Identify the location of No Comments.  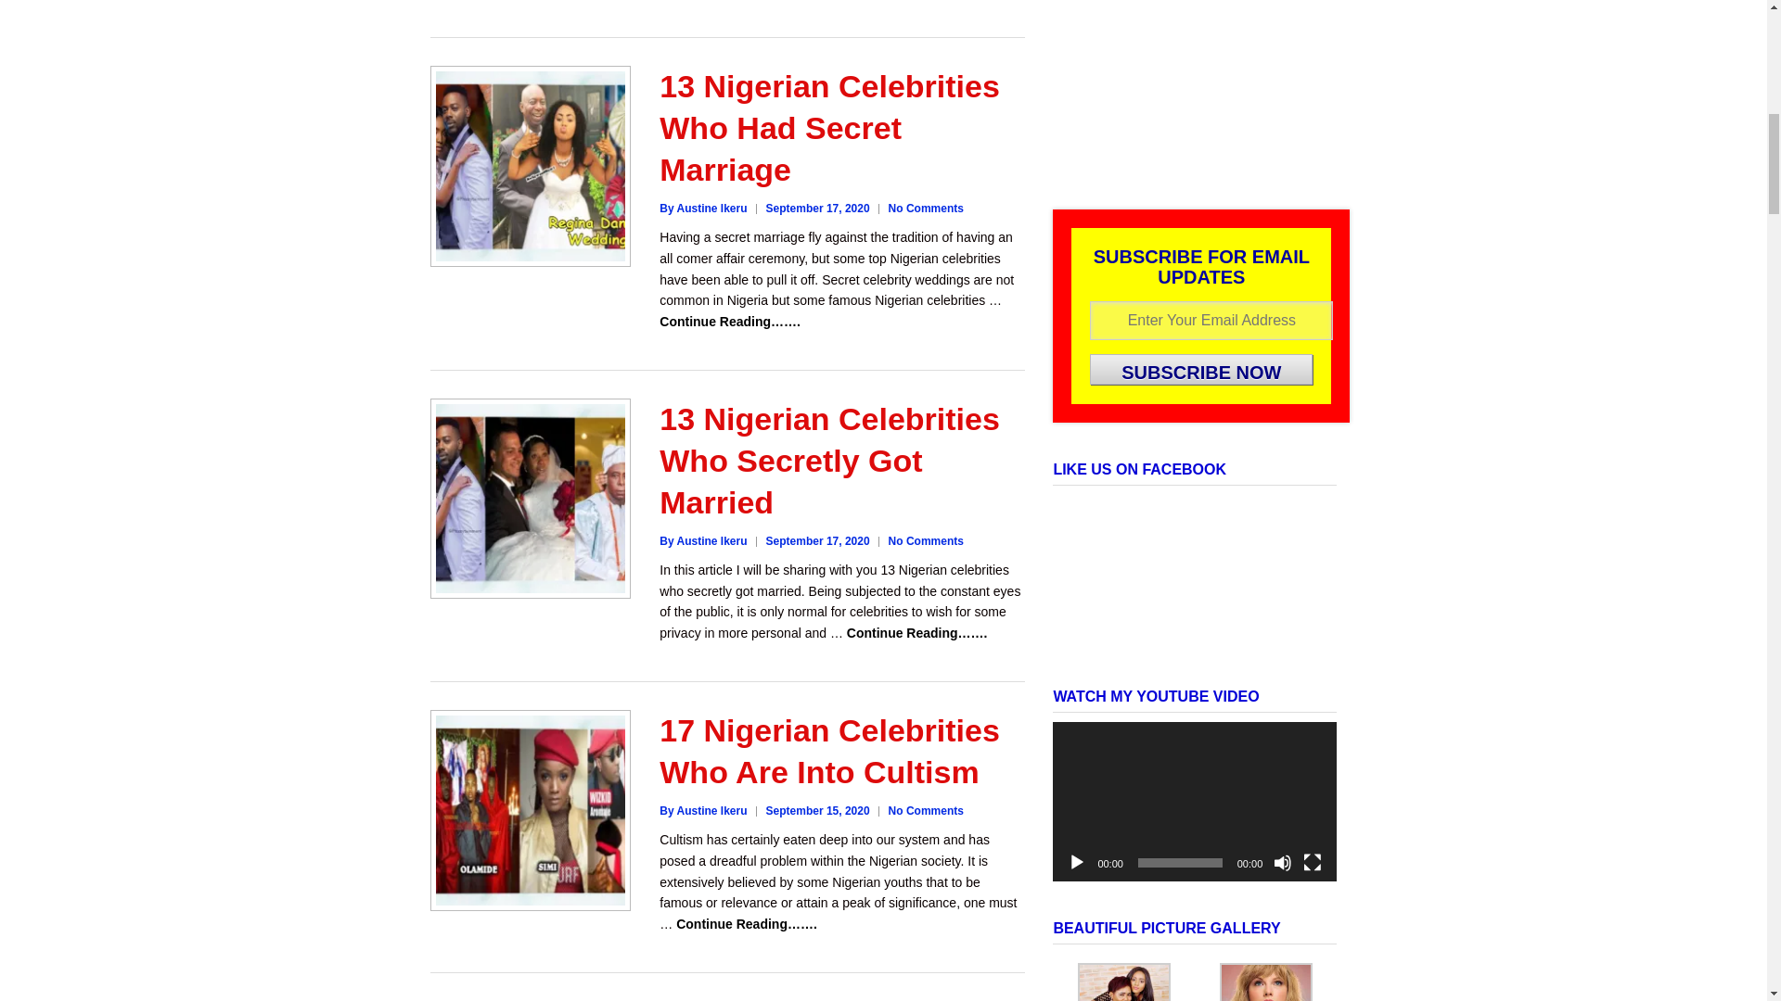
(926, 209).